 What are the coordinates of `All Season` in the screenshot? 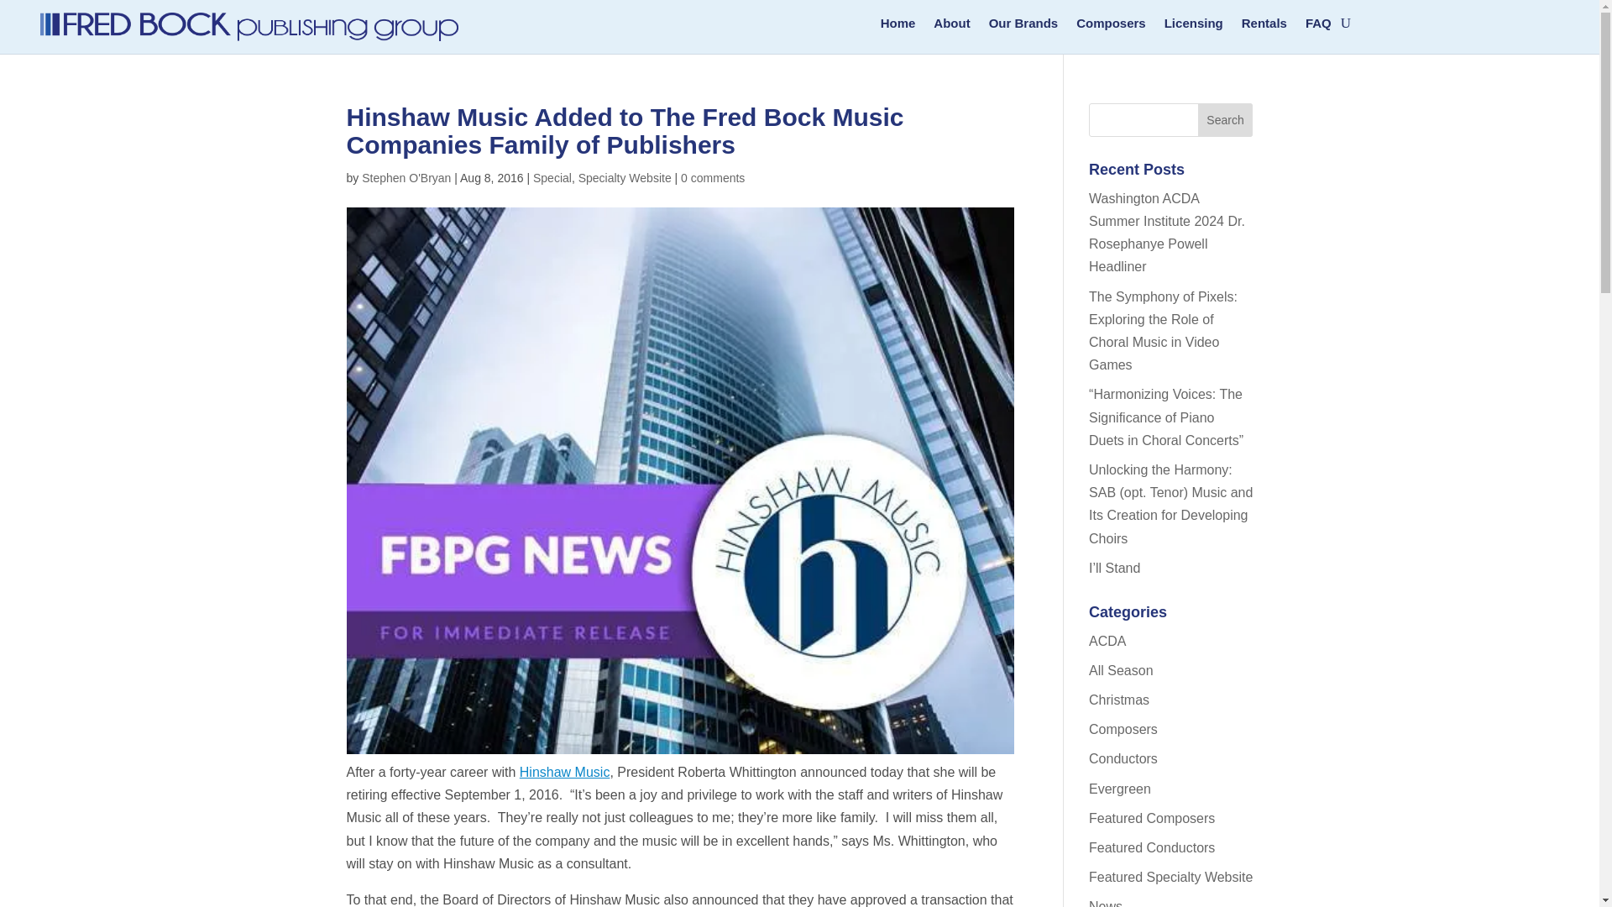 It's located at (1122, 670).